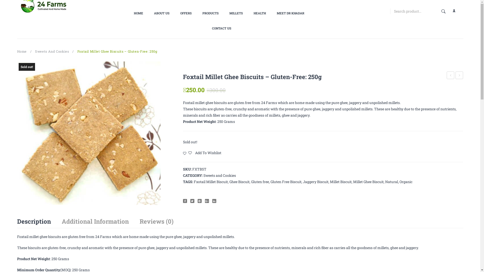 Image resolution: width=484 pixels, height=272 pixels. Describe the element at coordinates (406, 182) in the screenshot. I see `Organic` at that location.